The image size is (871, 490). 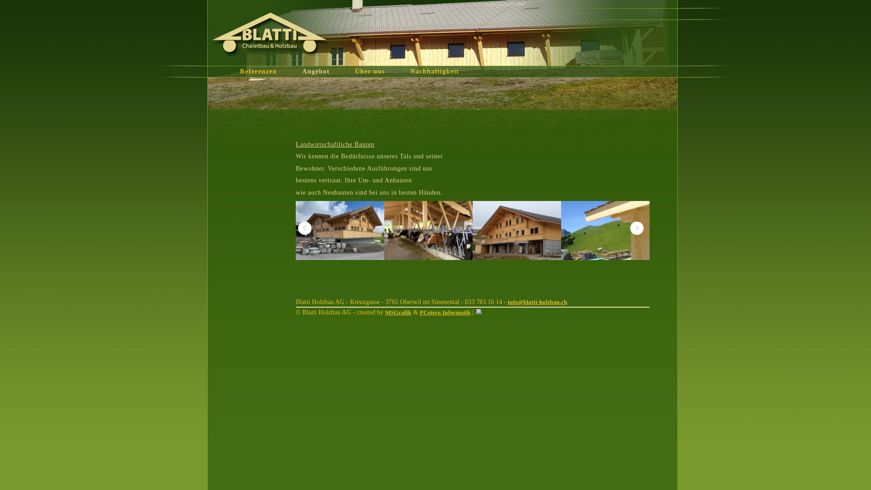 What do you see at coordinates (428, 258) in the screenshot?
I see `<b>Seeberg 3</b><br>` at bounding box center [428, 258].